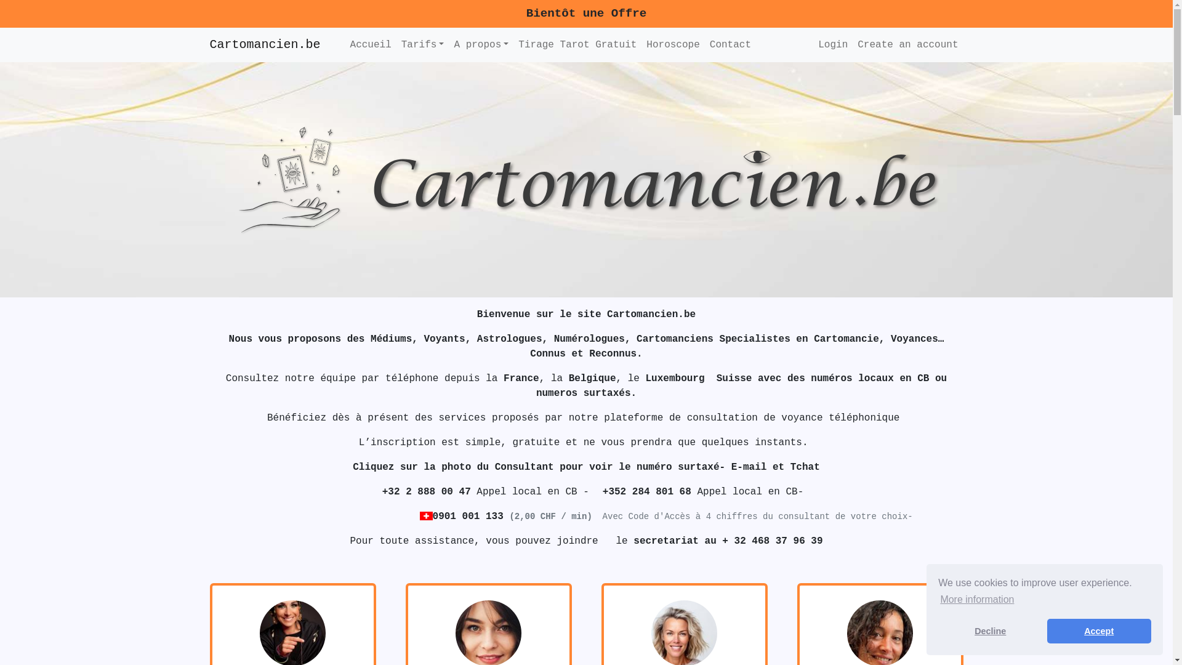  I want to click on A propos, so click(481, 45).